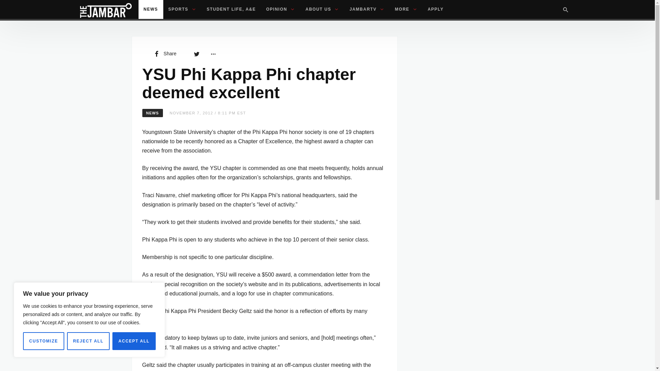 Image resolution: width=660 pixels, height=371 pixels. I want to click on View all posts in News, so click(153, 113).